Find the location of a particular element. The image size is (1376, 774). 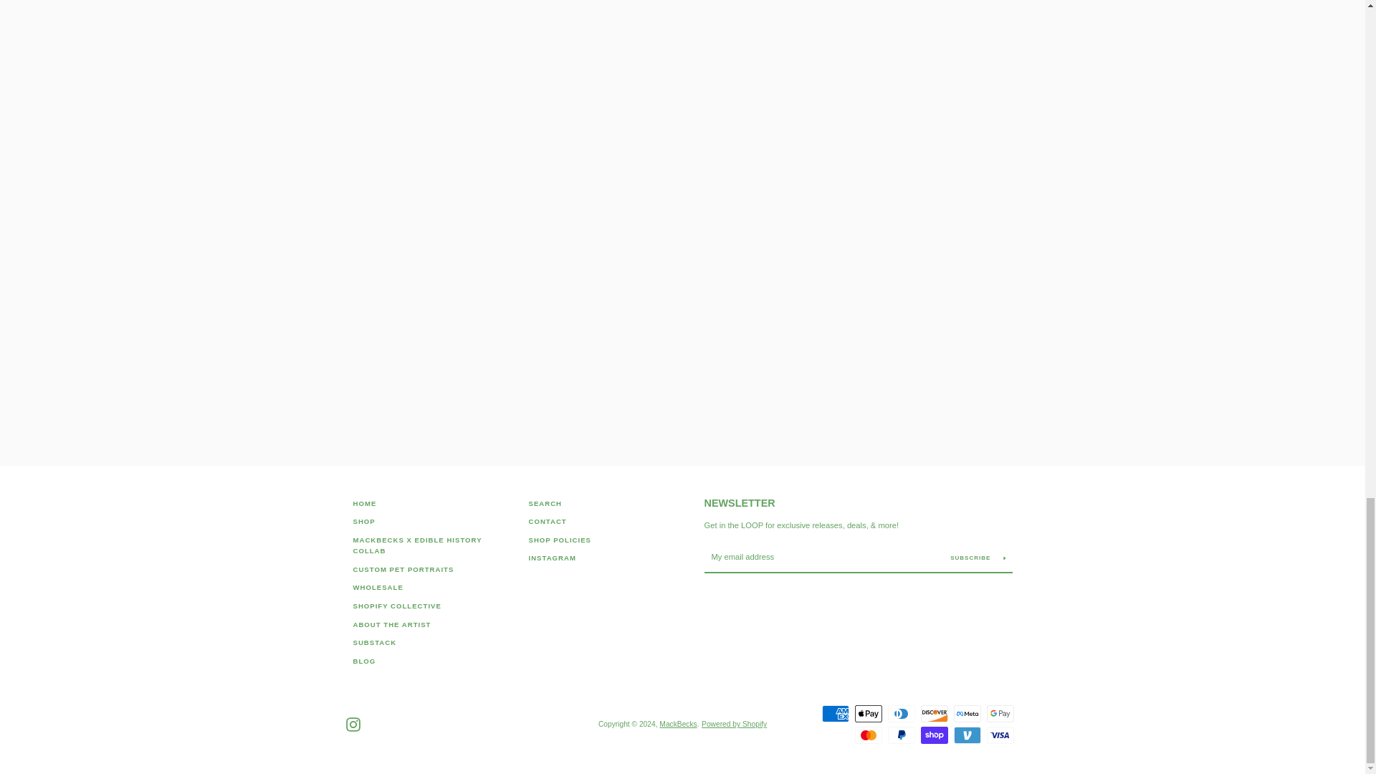

Meta Pay is located at coordinates (966, 713).